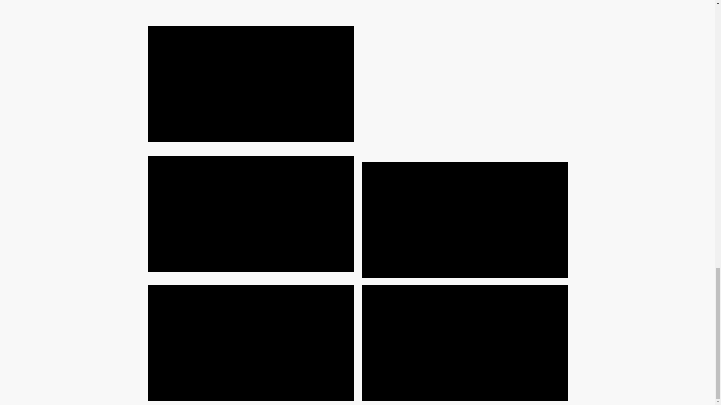 Image resolution: width=721 pixels, height=405 pixels. Describe the element at coordinates (464, 343) in the screenshot. I see `vimeo Video Player` at that location.